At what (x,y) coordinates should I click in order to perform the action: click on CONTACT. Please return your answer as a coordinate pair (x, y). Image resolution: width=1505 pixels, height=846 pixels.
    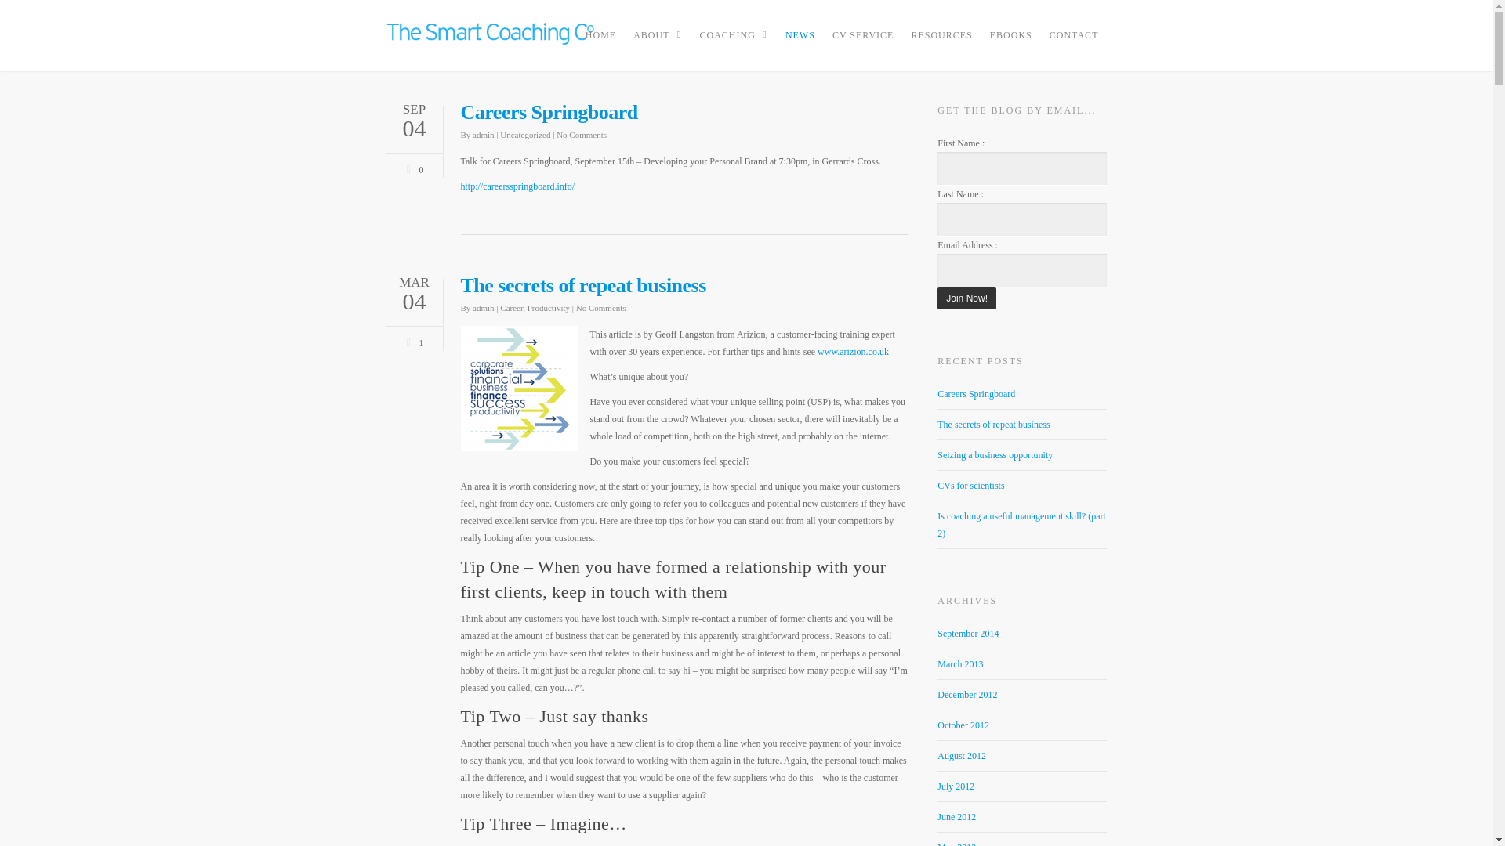
    Looking at the image, I should click on (1074, 45).